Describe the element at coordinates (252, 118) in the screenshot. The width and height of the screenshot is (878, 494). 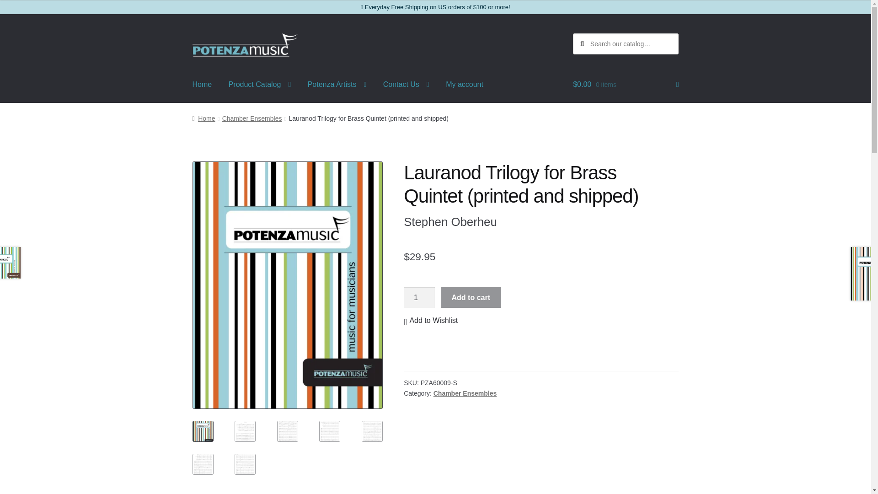
I see `Chamber Ensembles` at that location.